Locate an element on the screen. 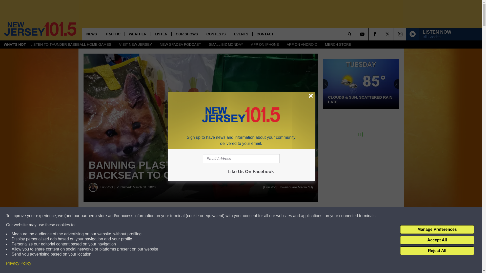  Share on Twitter is located at coordinates (248, 216).